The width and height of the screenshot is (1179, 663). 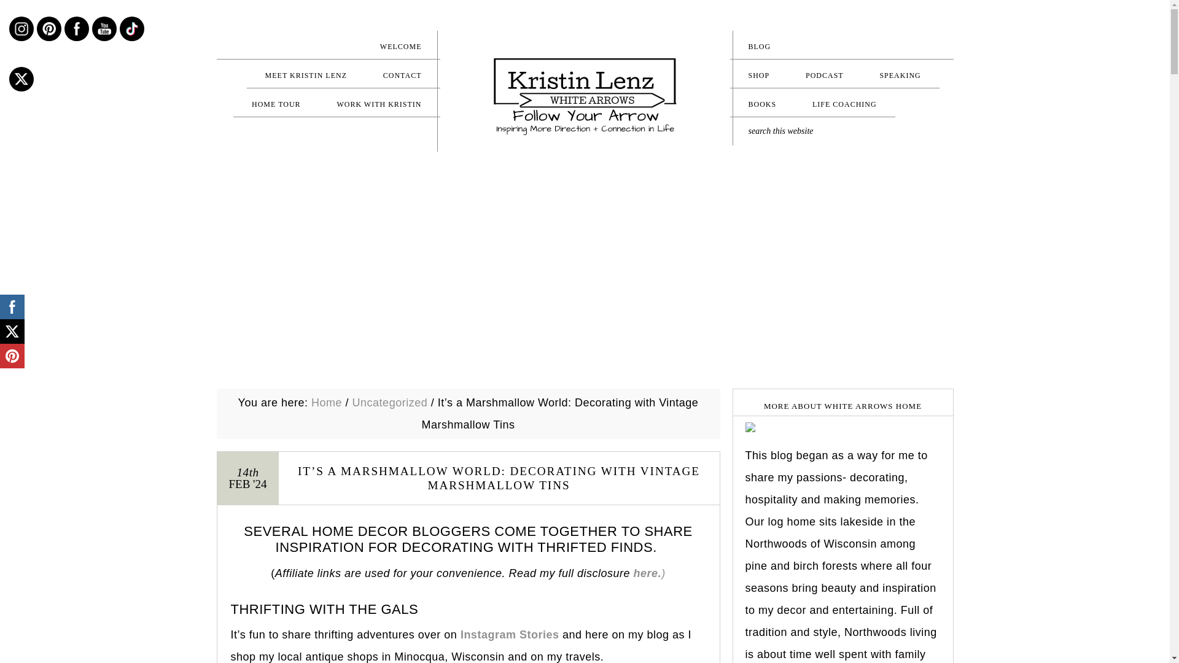 What do you see at coordinates (76, 28) in the screenshot?
I see `Facebook` at bounding box center [76, 28].